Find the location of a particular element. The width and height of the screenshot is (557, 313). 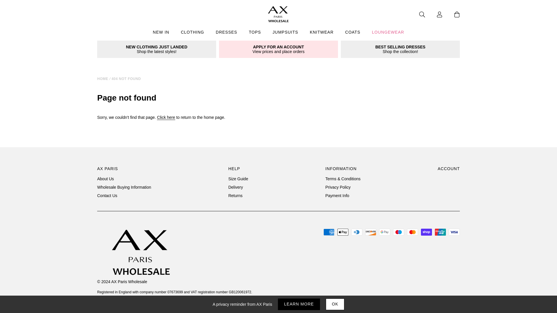

Contact Us is located at coordinates (107, 195).